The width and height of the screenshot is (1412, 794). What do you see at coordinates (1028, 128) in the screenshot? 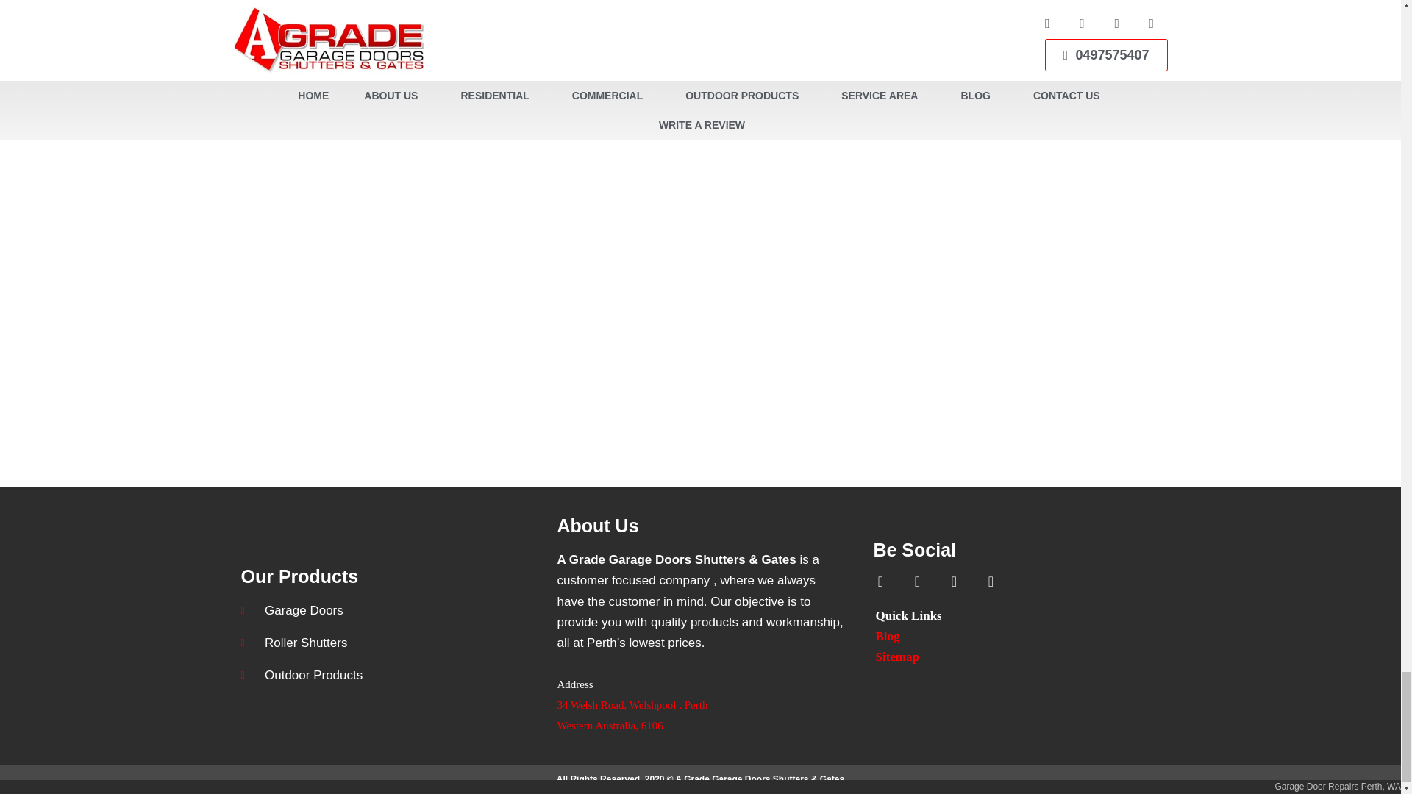
I see `commercial roller doors` at bounding box center [1028, 128].